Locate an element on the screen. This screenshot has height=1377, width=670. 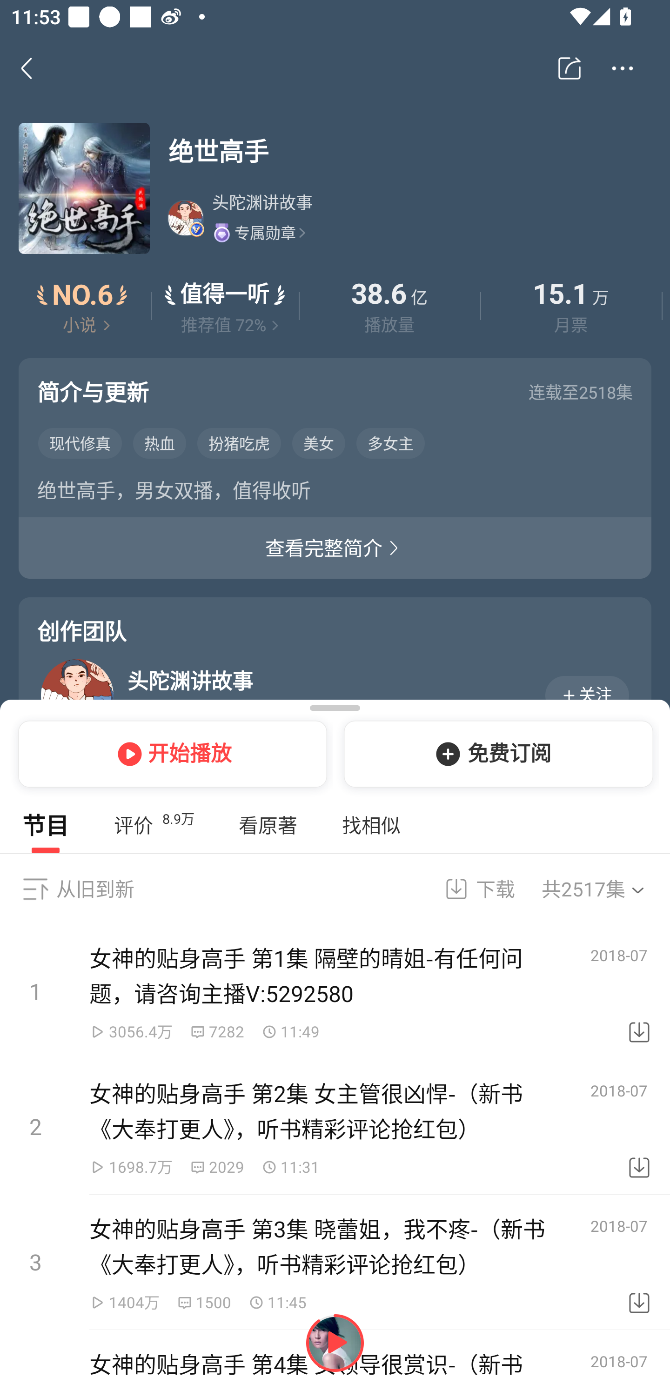
看原著 is located at coordinates (268, 825).